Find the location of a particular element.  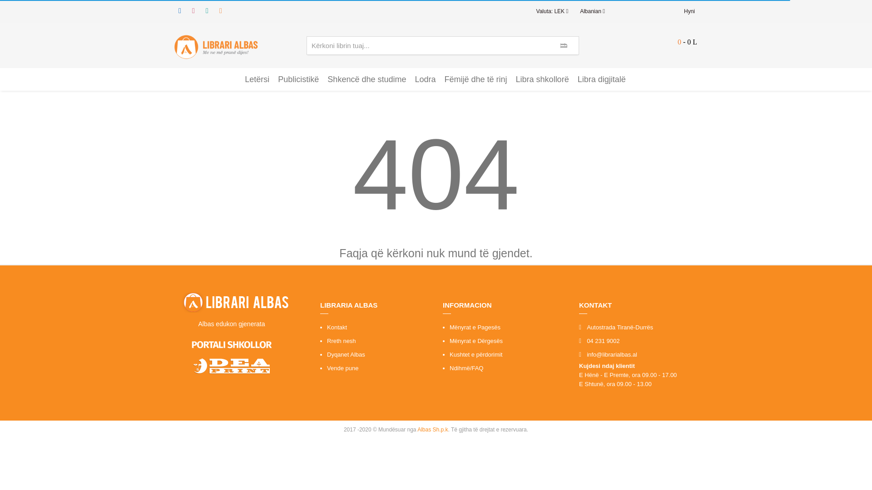

Hyni is located at coordinates (690, 11).